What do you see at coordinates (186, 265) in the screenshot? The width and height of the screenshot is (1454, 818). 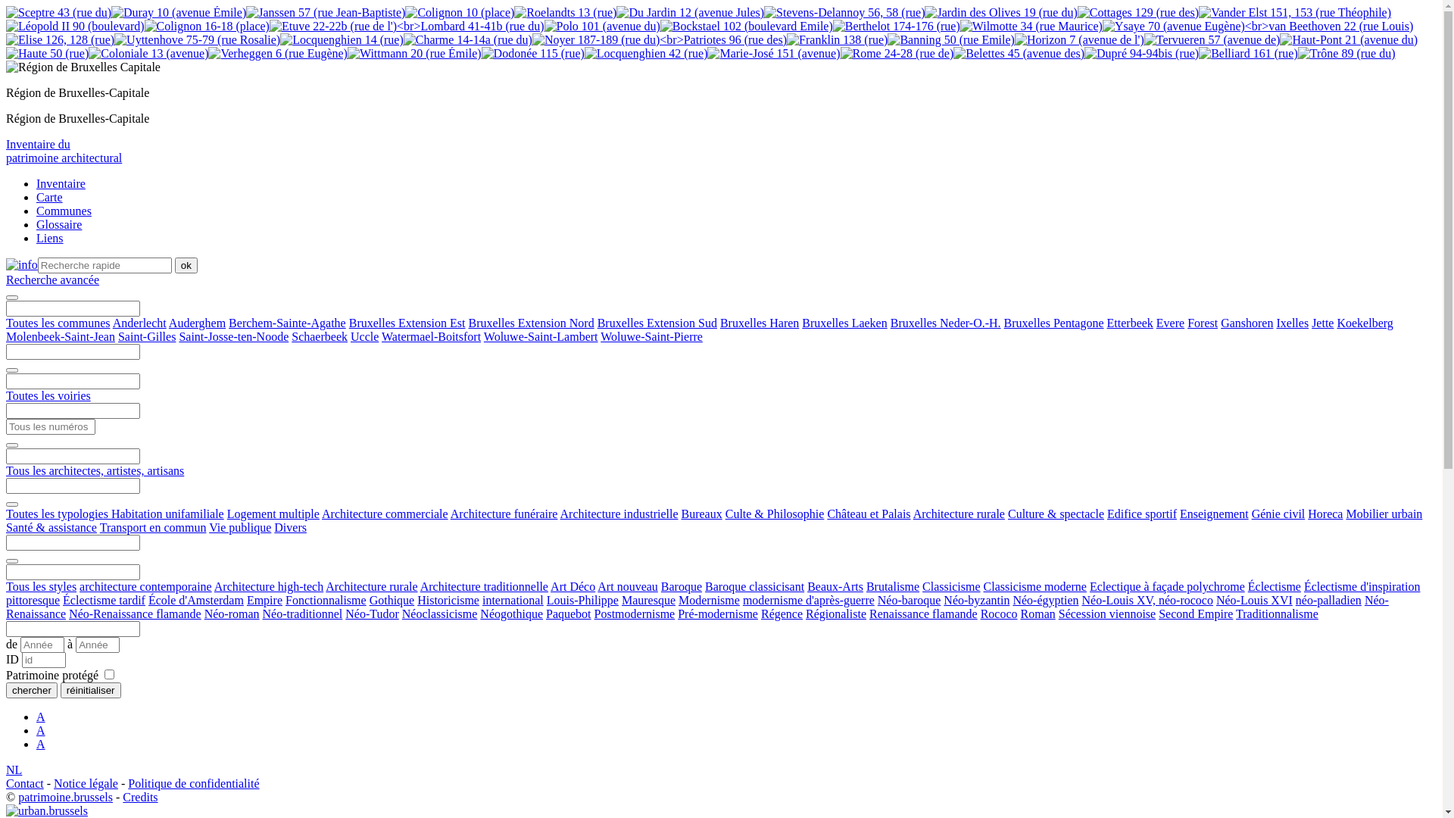 I see `ok` at bounding box center [186, 265].